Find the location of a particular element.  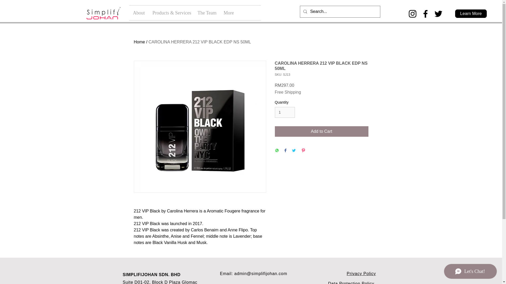

Home is located at coordinates (140, 42).